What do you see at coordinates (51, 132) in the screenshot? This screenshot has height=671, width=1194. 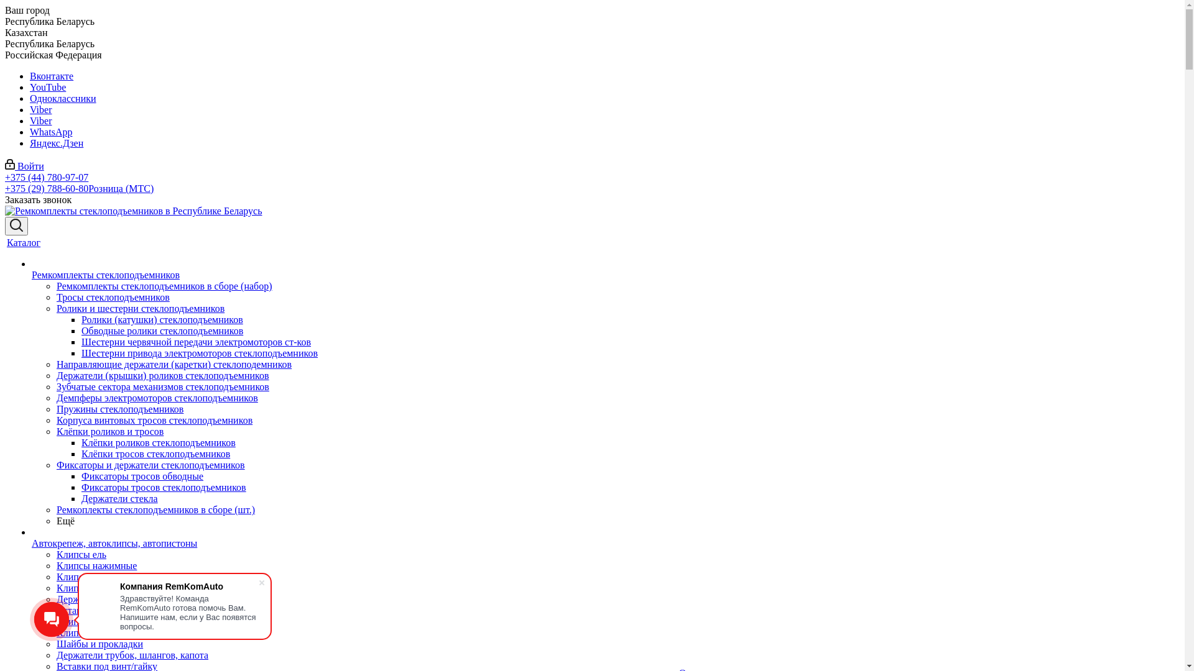 I see `WhatsApp` at bounding box center [51, 132].